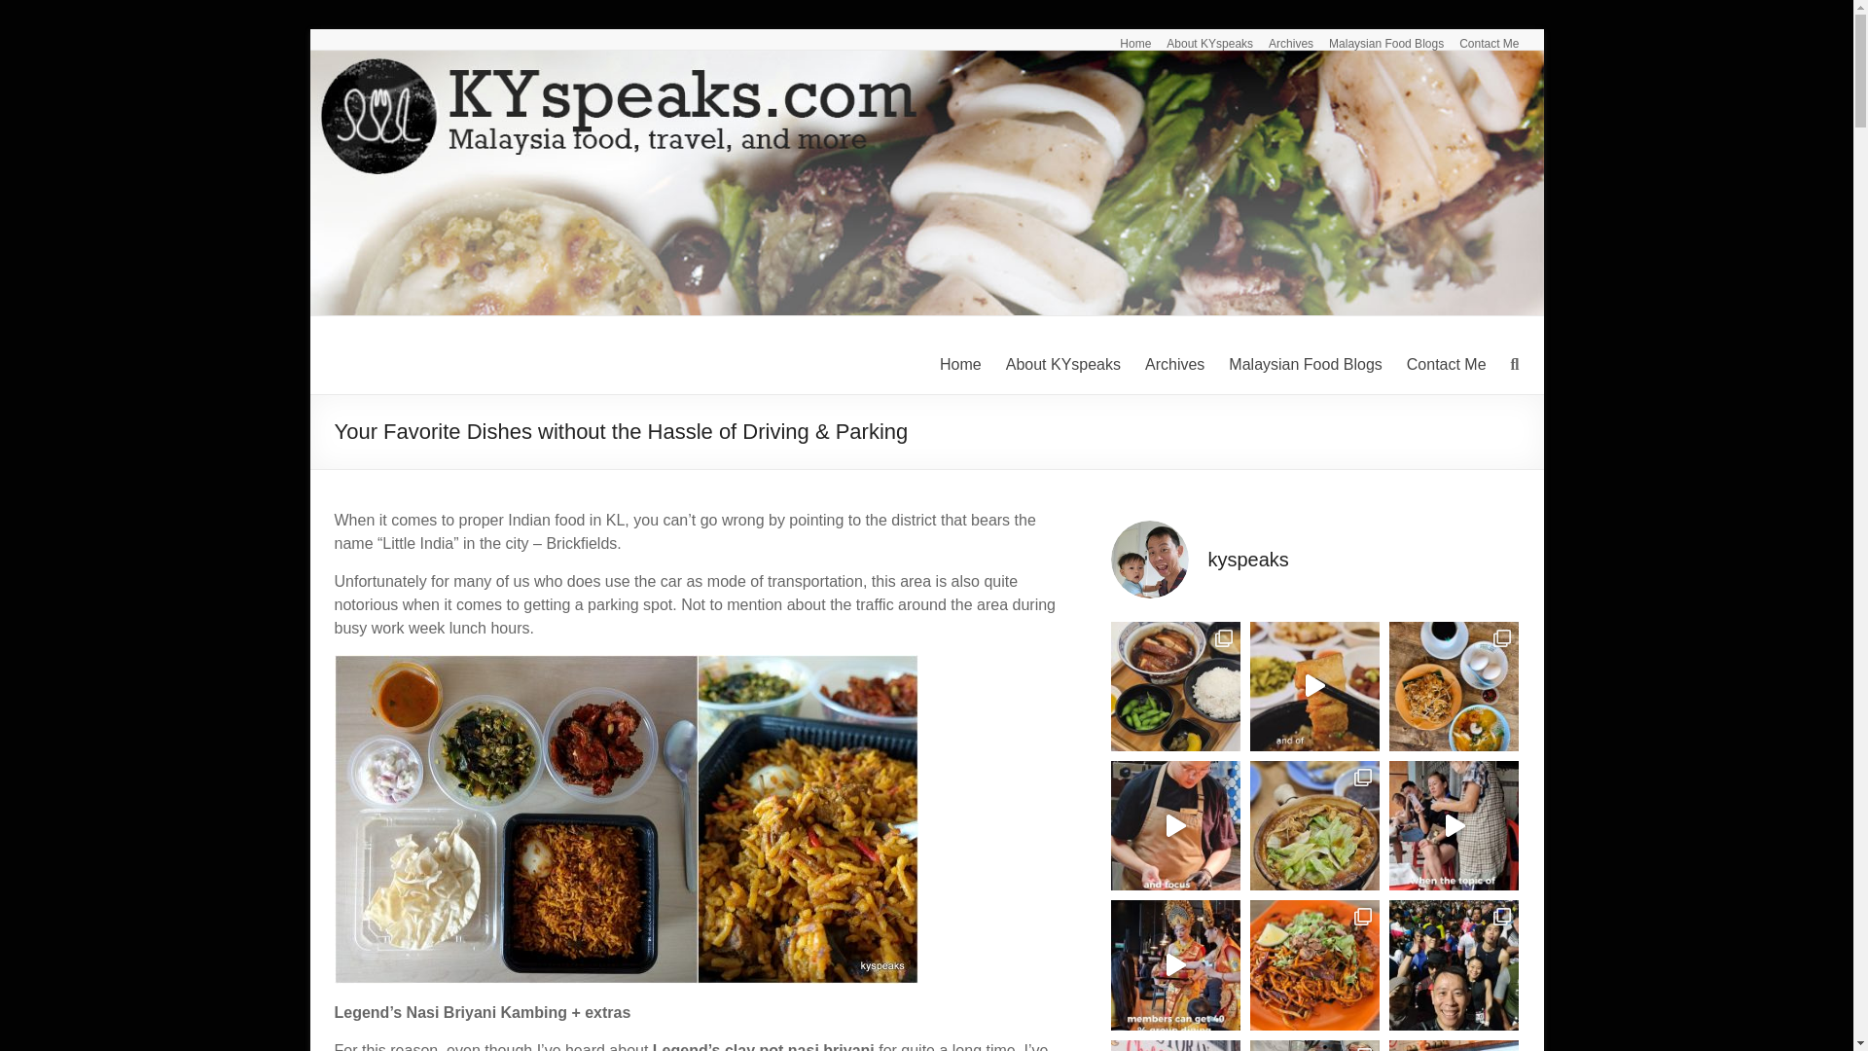 Image resolution: width=1868 pixels, height=1051 pixels. Describe the element at coordinates (1481, 39) in the screenshot. I see `Contact Me` at that location.